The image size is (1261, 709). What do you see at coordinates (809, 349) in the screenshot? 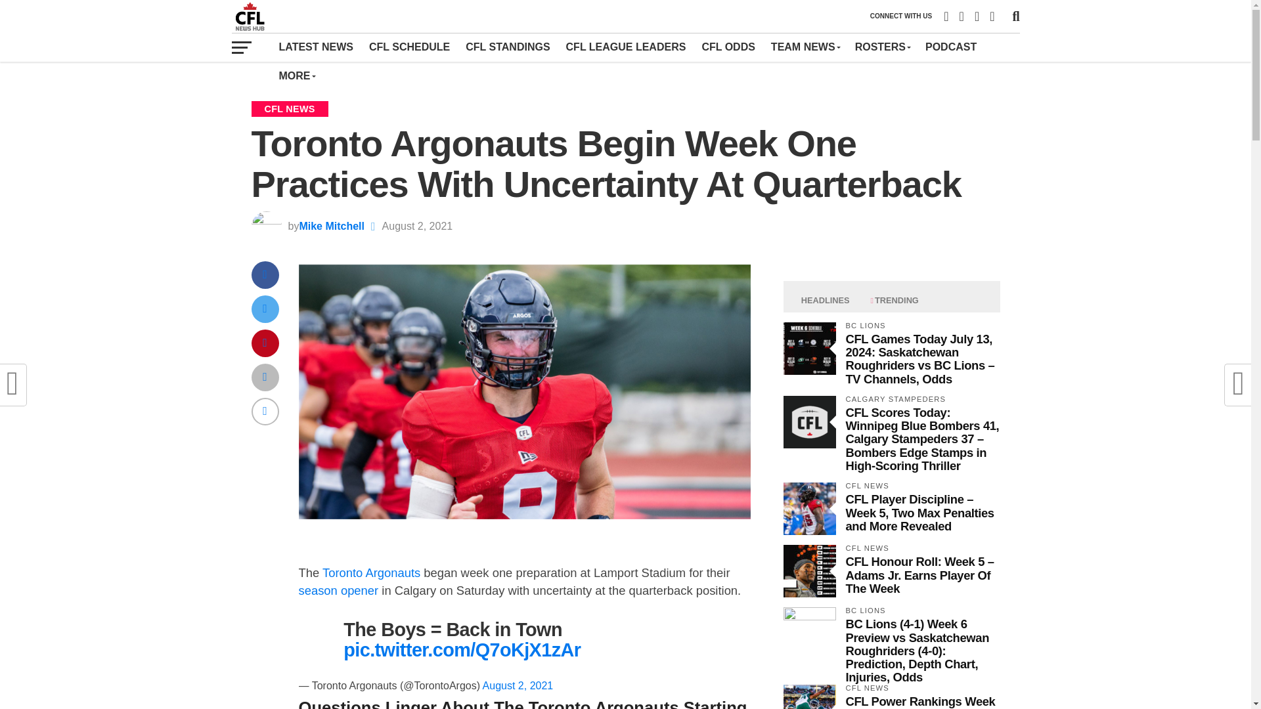
I see `W6 - CFL News Hub` at bounding box center [809, 349].